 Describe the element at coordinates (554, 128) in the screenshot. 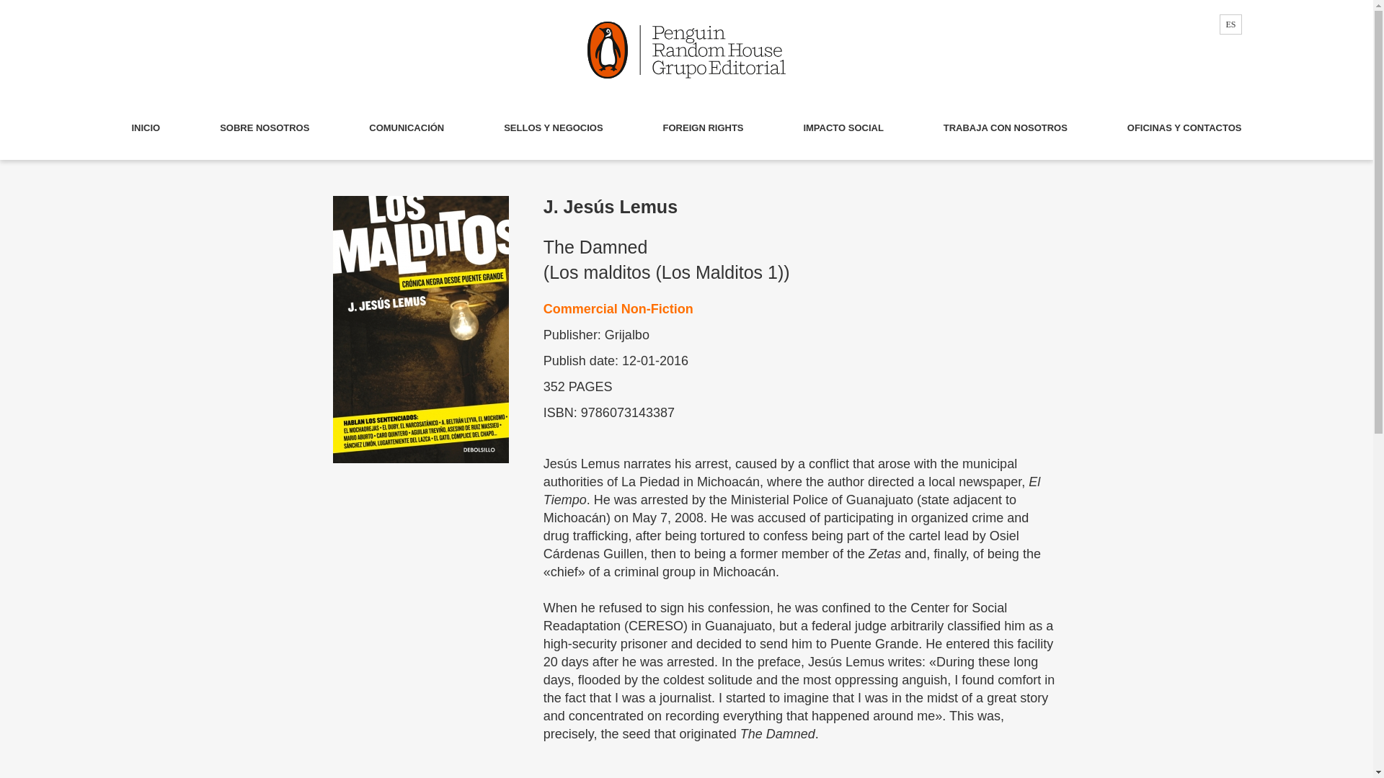

I see `SELLOS Y NEGOCIOS` at that location.